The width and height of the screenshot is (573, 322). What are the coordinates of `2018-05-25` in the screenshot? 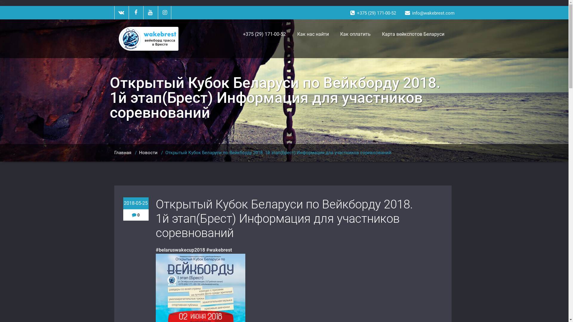 It's located at (135, 203).